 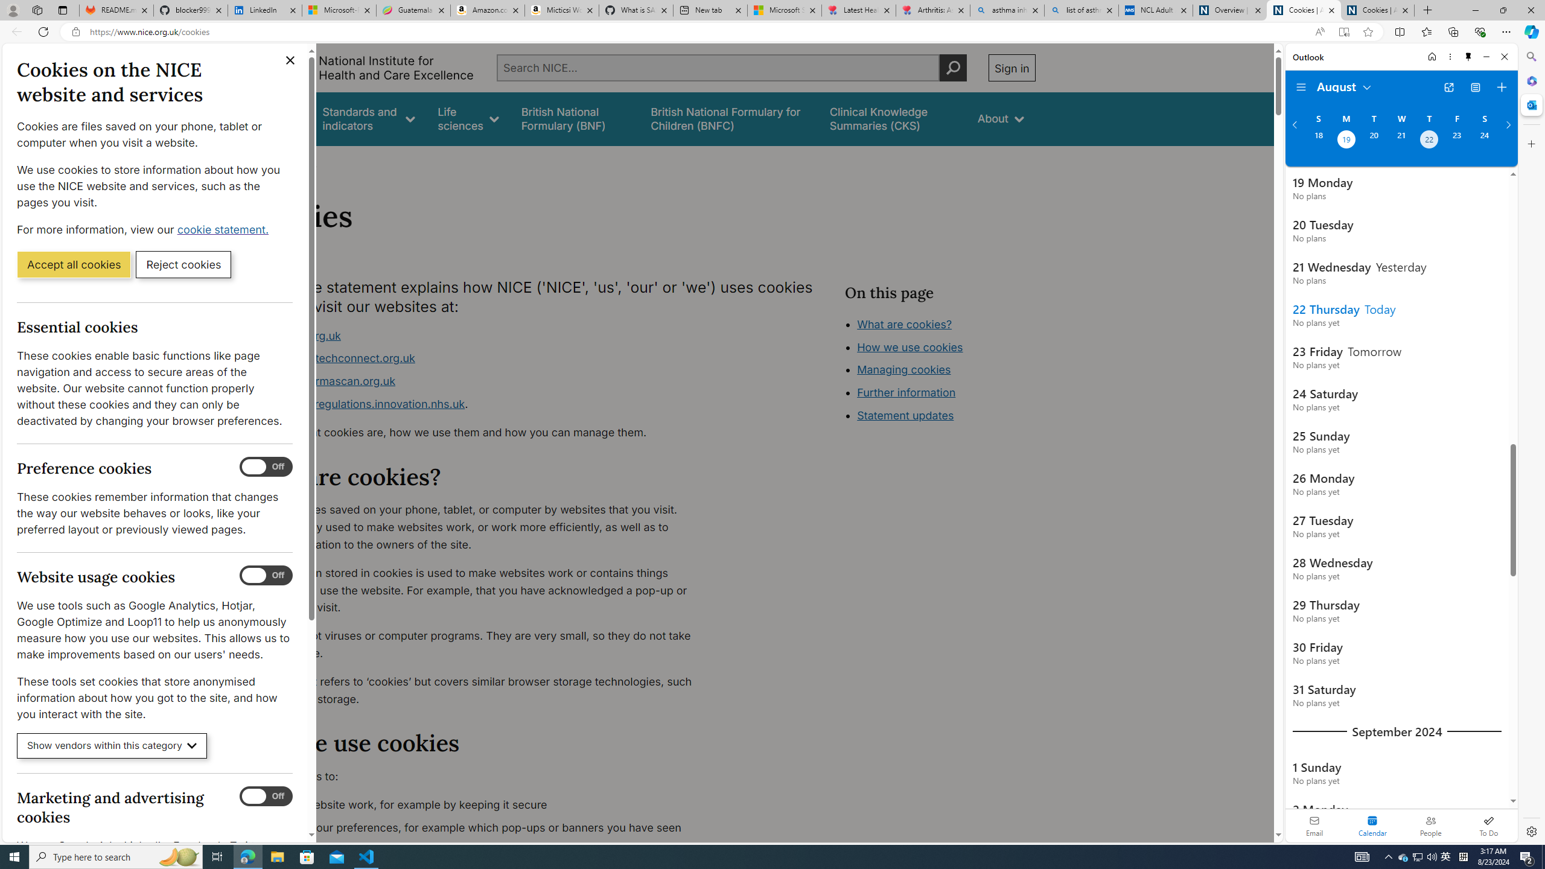 I want to click on Sunday, August 18, 2024. , so click(x=1318, y=141).